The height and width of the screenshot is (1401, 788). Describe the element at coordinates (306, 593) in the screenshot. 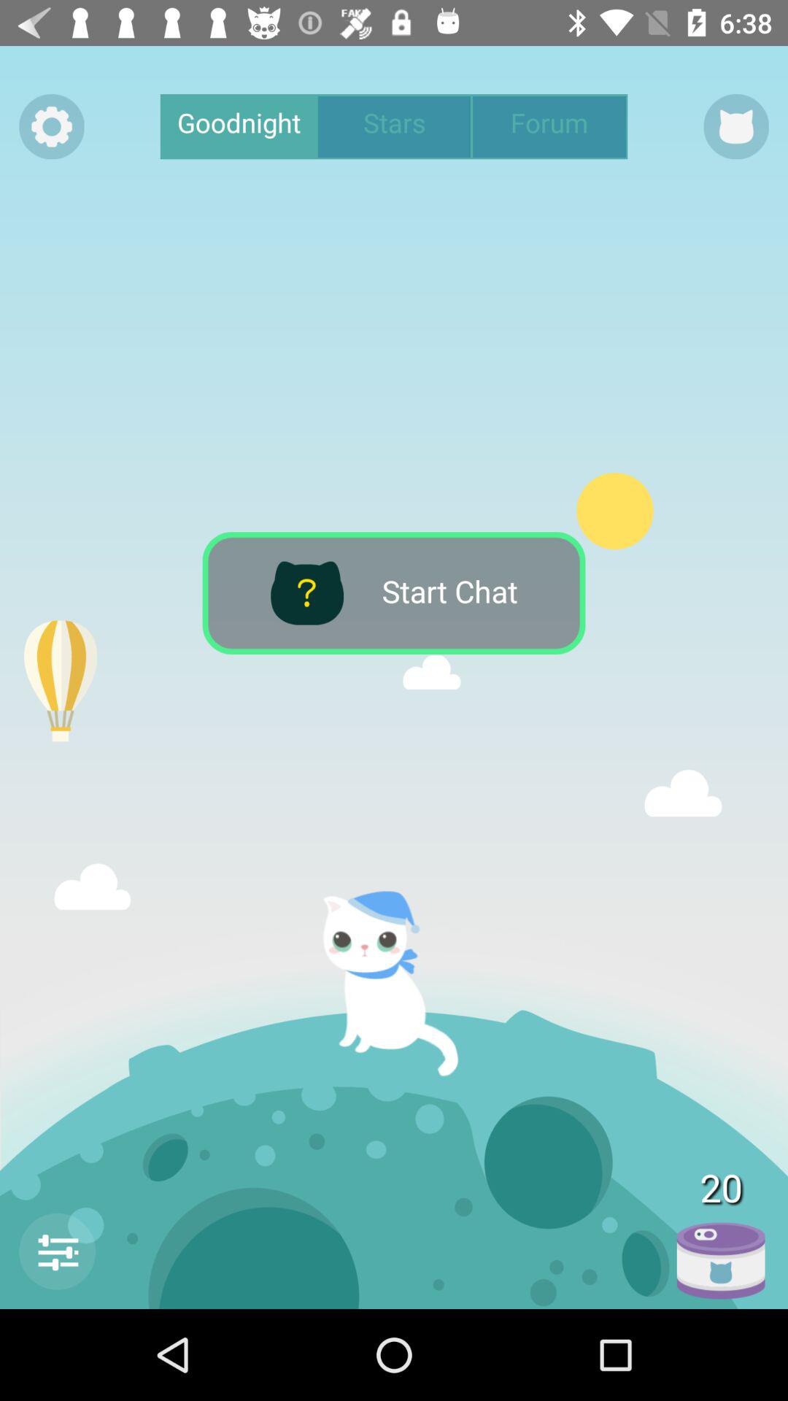

I see `tap on the icon with  symbol which is mentioned left to start chat` at that location.